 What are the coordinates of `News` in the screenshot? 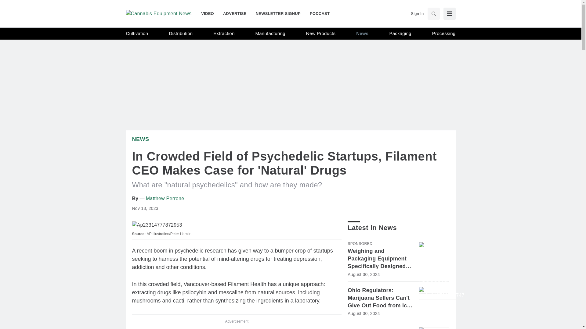 It's located at (362, 34).